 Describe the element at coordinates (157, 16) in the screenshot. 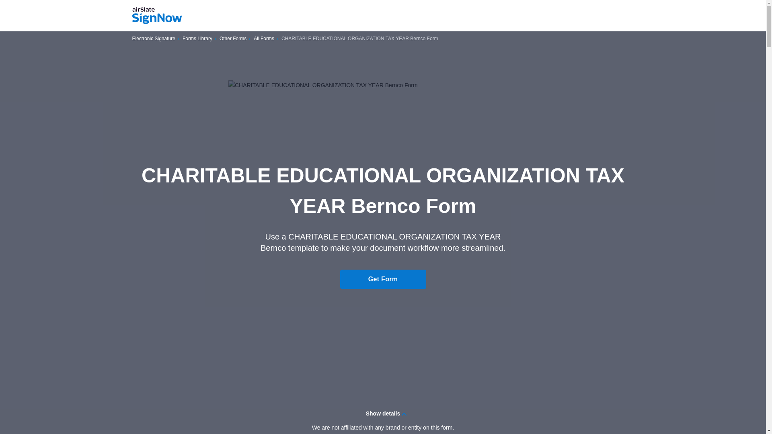

I see `signNow` at that location.